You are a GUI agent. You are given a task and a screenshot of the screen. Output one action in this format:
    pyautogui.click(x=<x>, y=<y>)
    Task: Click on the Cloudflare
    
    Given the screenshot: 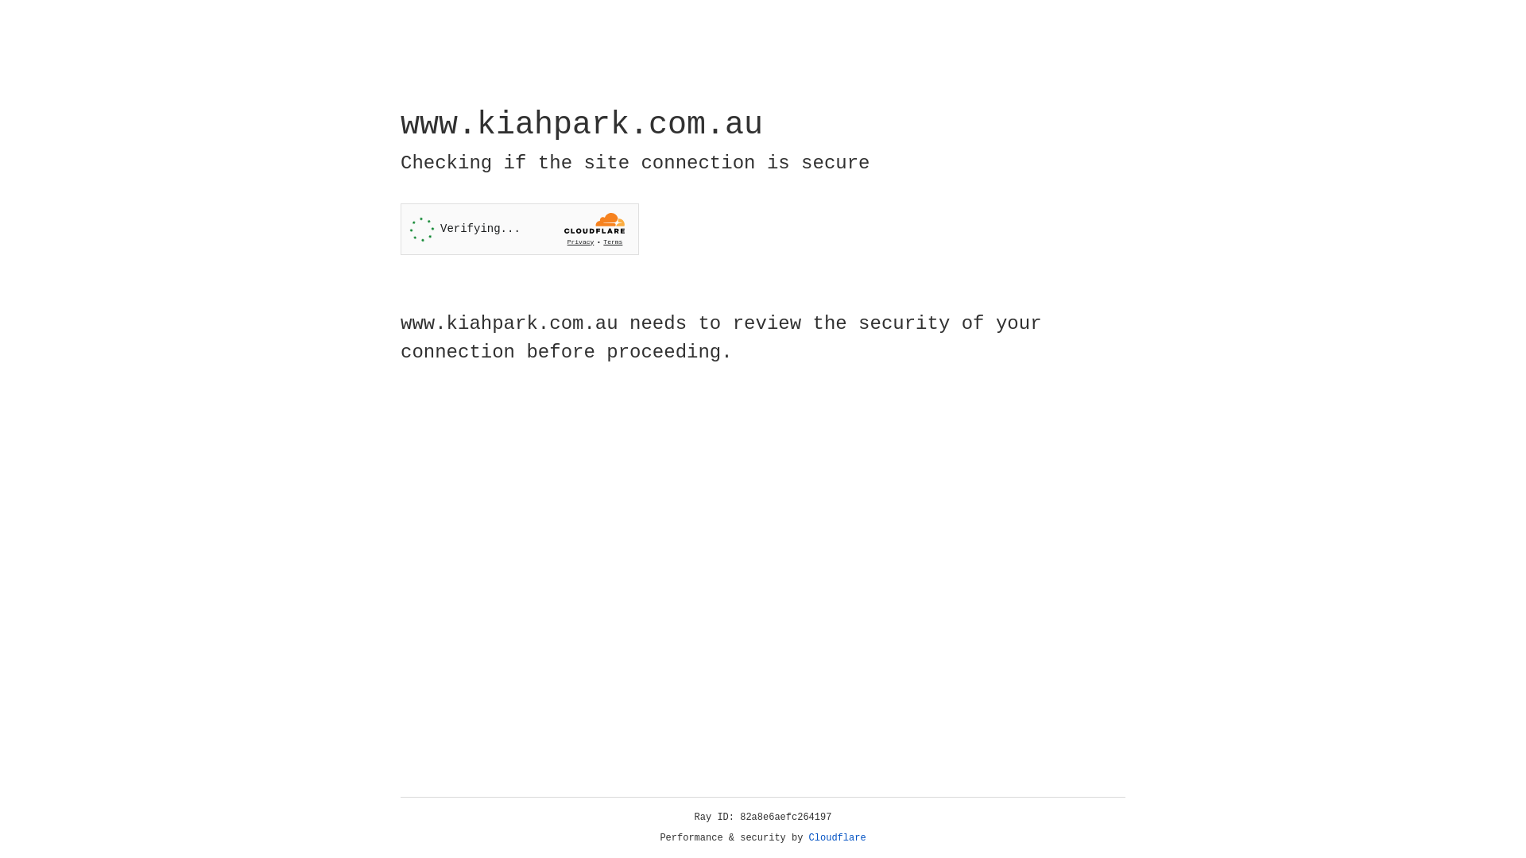 What is the action you would take?
    pyautogui.click(x=838, y=838)
    